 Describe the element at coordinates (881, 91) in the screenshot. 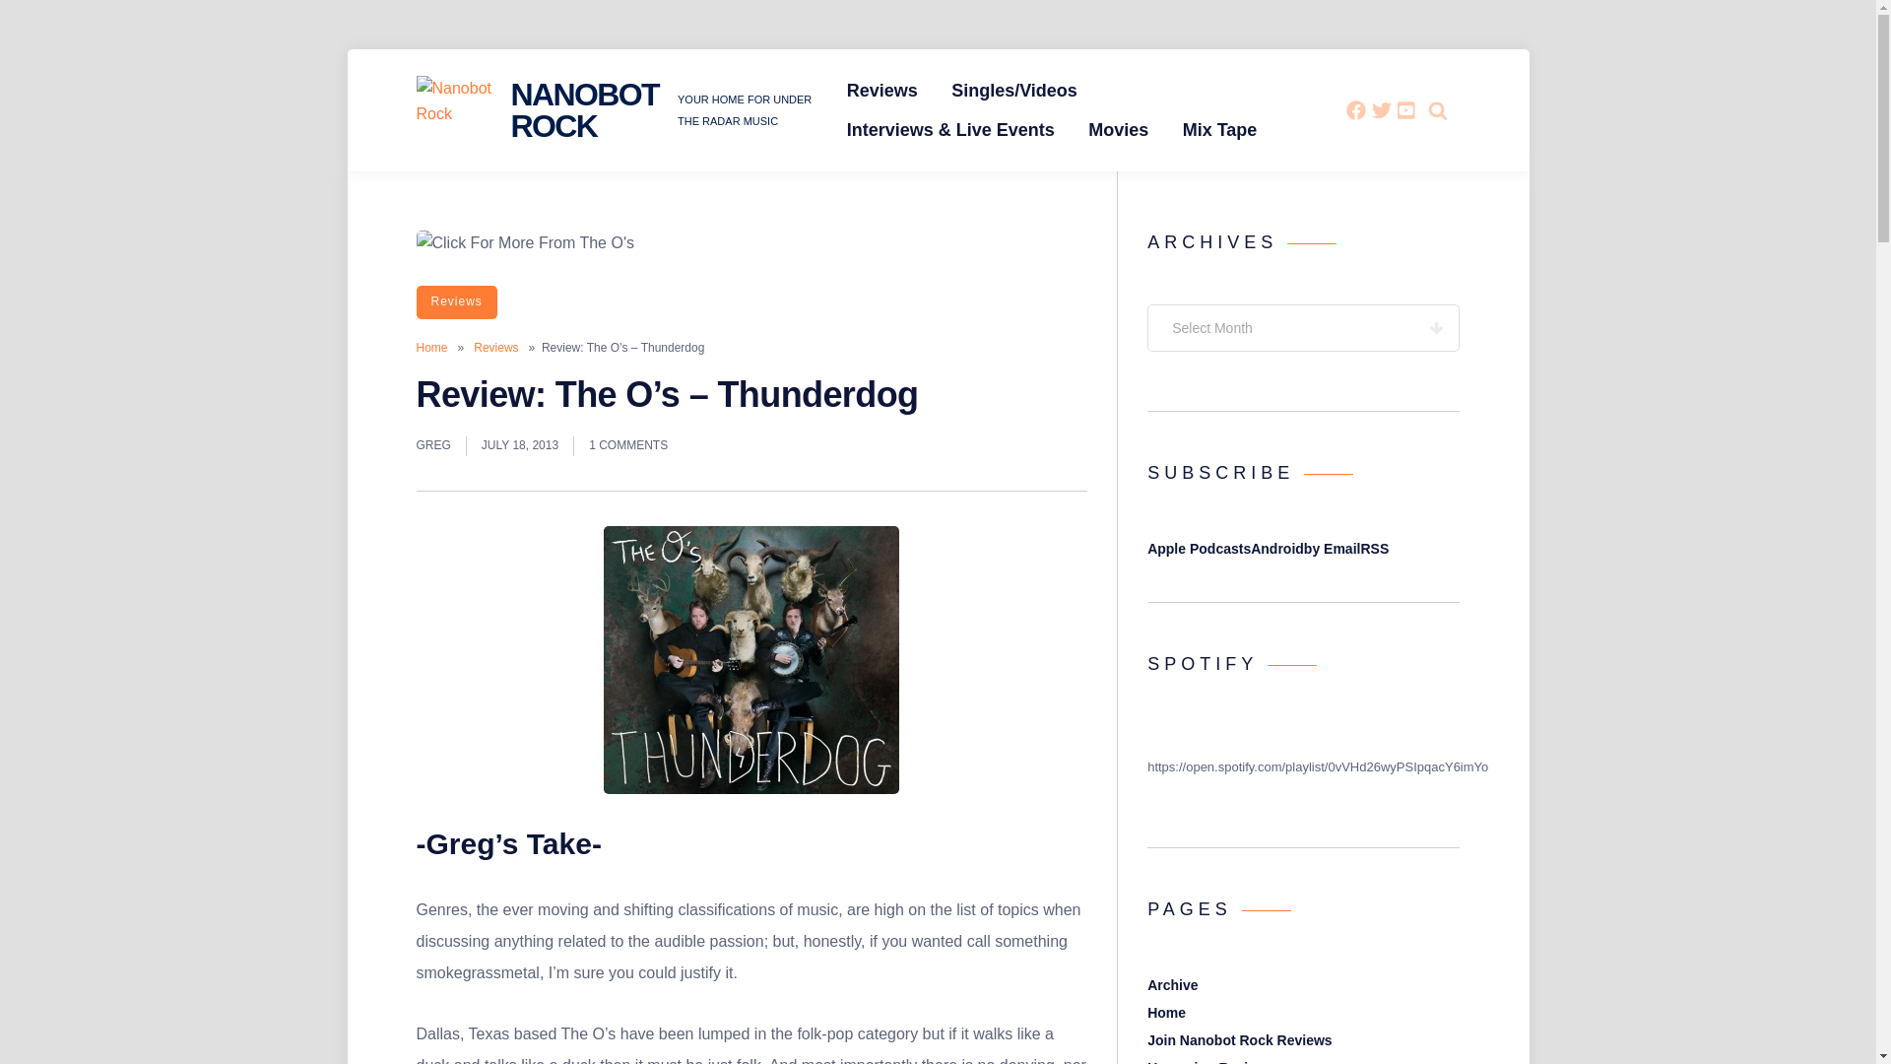

I see `Reviews` at that location.